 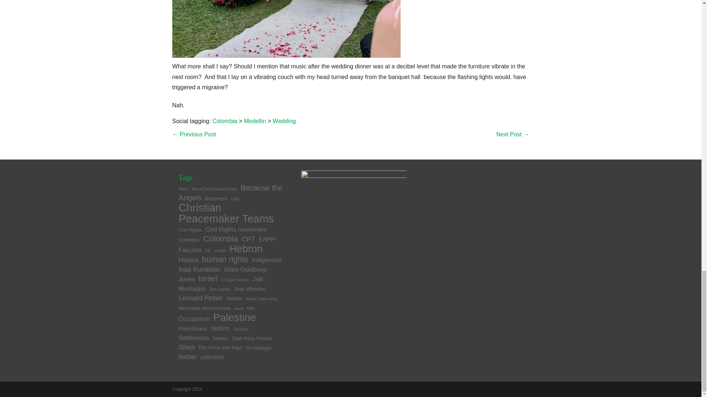 I want to click on FBI, so click(x=208, y=251).